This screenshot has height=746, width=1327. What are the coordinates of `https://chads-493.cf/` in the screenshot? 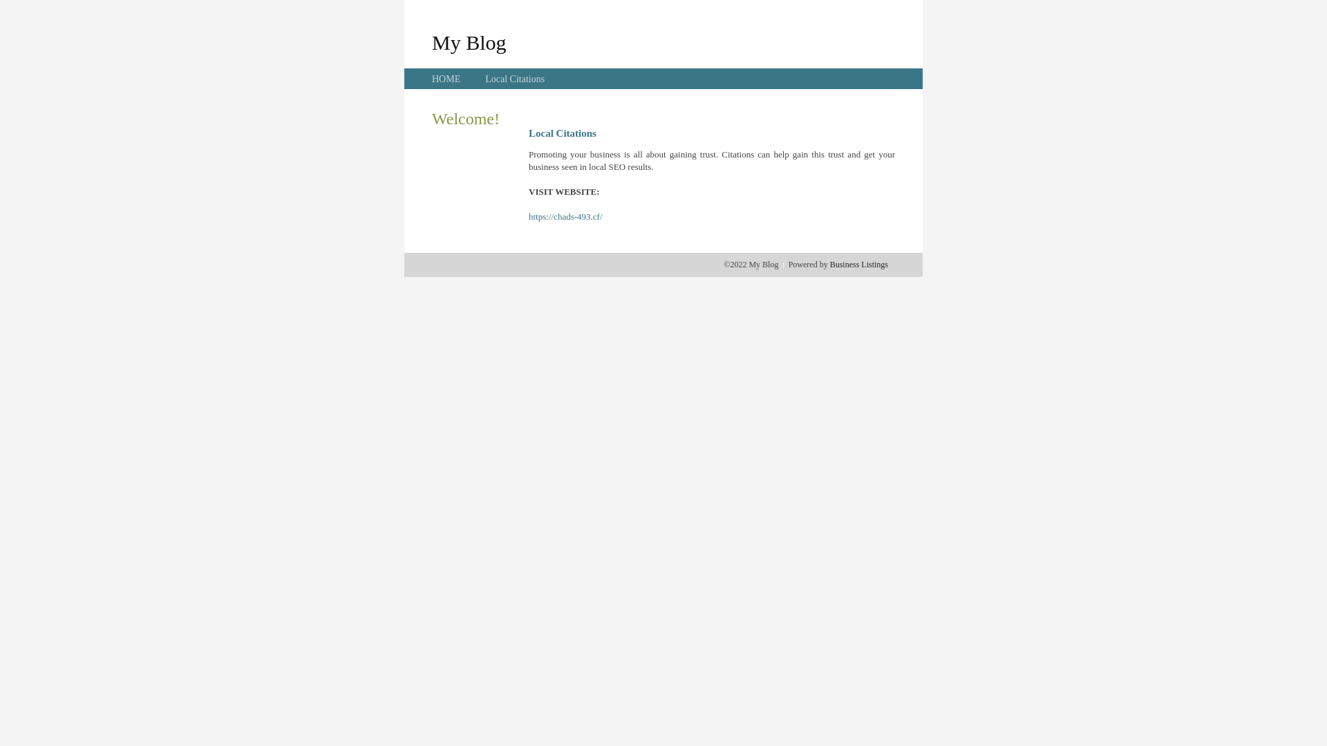 It's located at (565, 217).